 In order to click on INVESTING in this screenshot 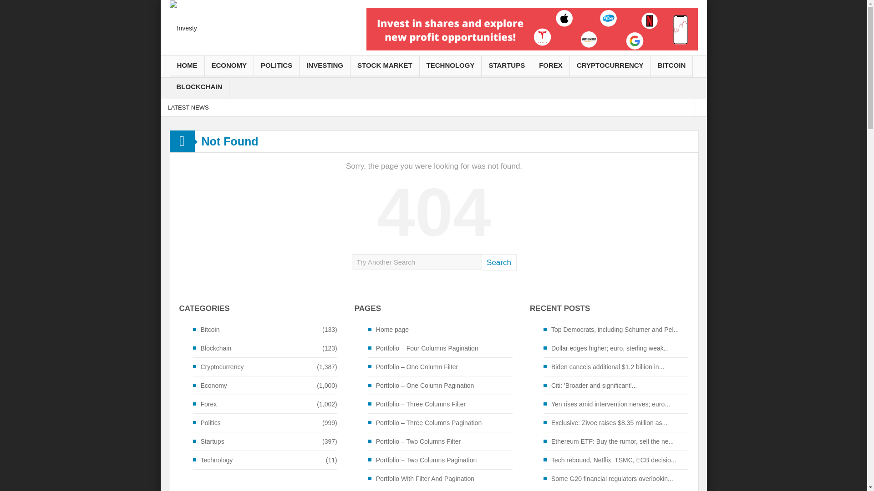, I will do `click(325, 66)`.